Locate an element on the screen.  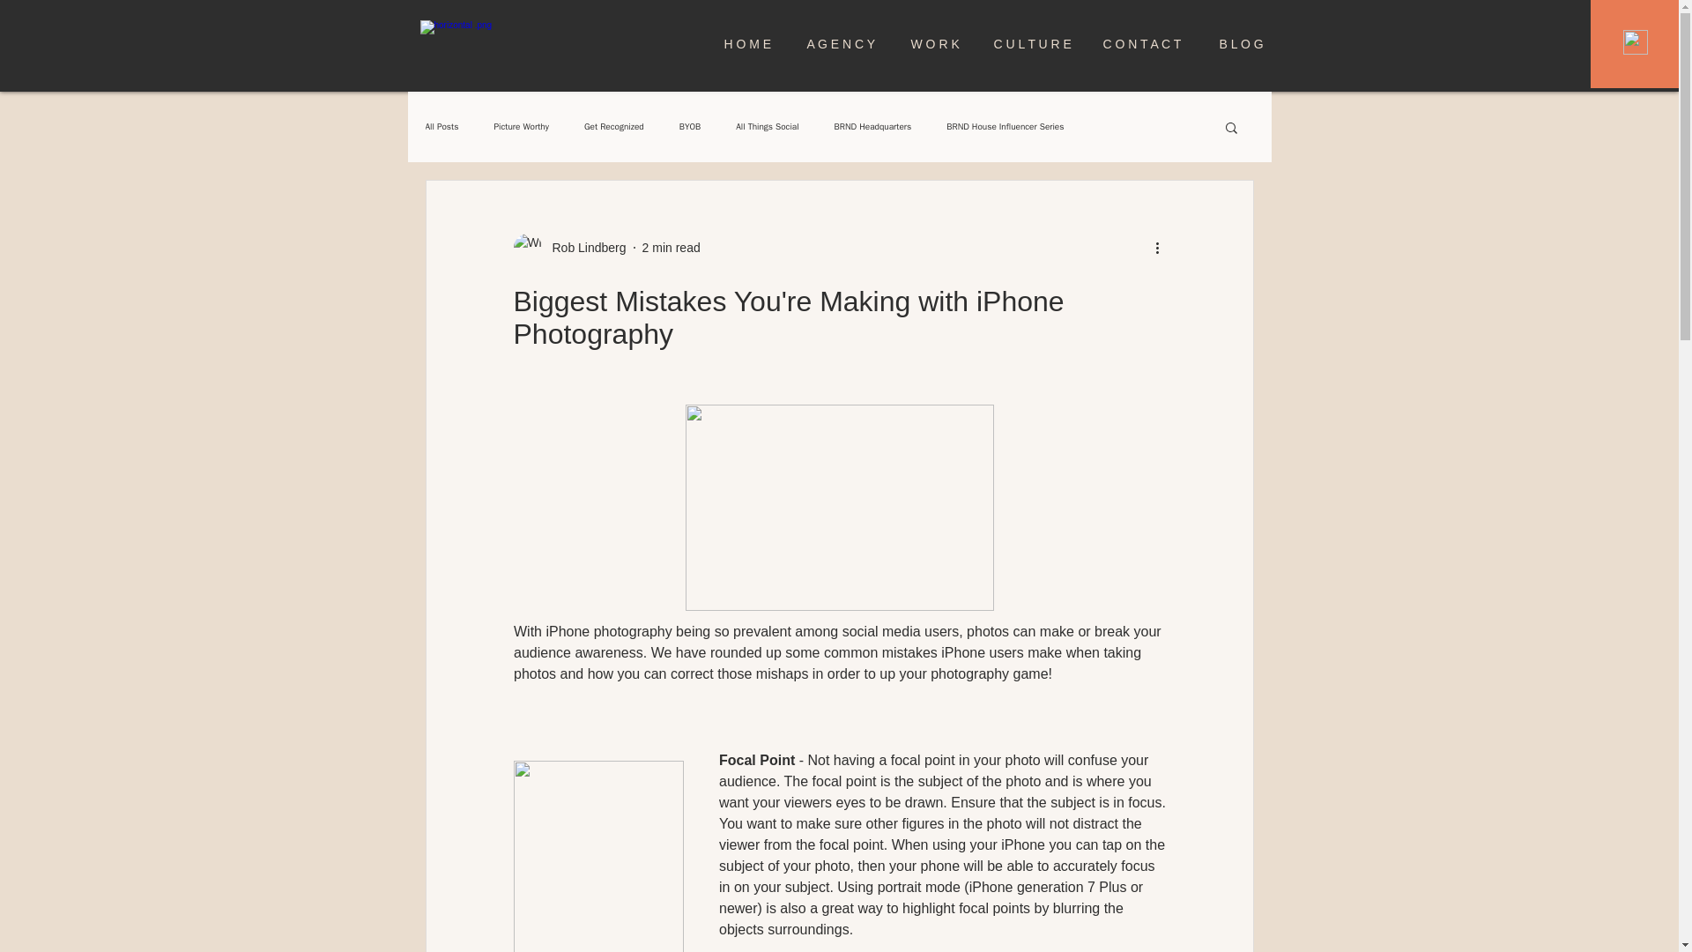
All Things Social is located at coordinates (767, 127).